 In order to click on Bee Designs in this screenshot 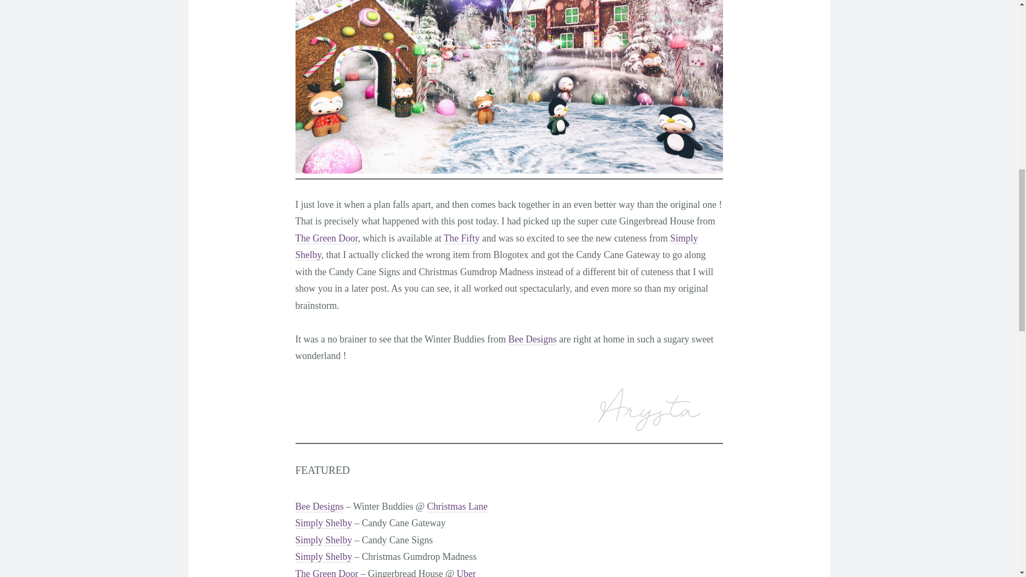, I will do `click(318, 506)`.